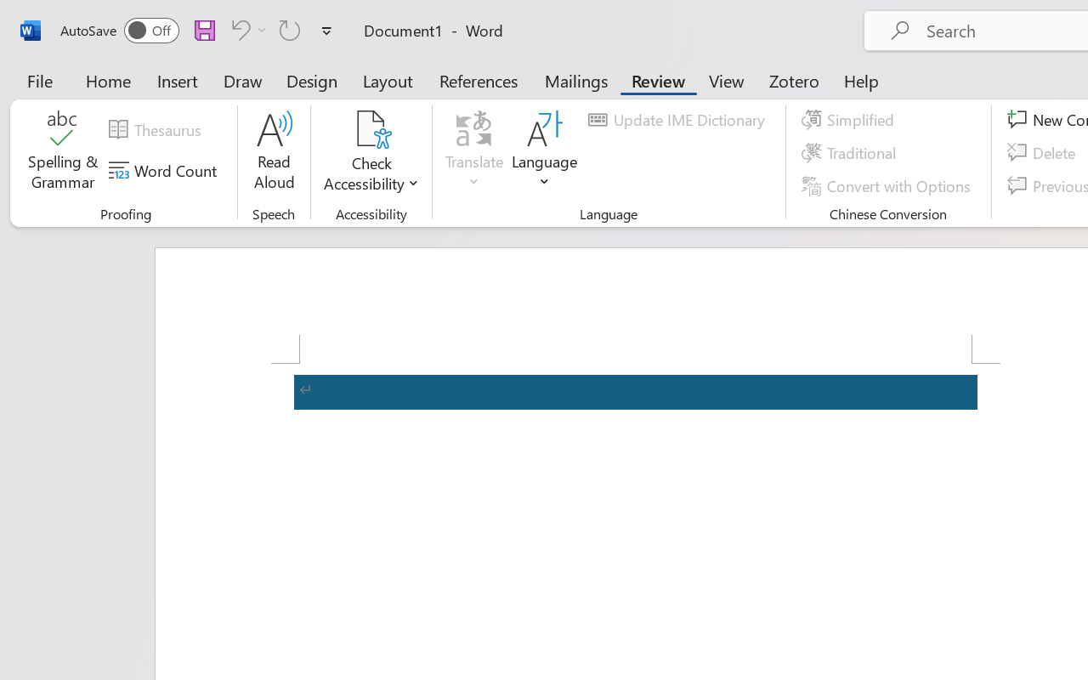 The image size is (1088, 680). I want to click on Repeat Accessibility Checker, so click(290, 30).